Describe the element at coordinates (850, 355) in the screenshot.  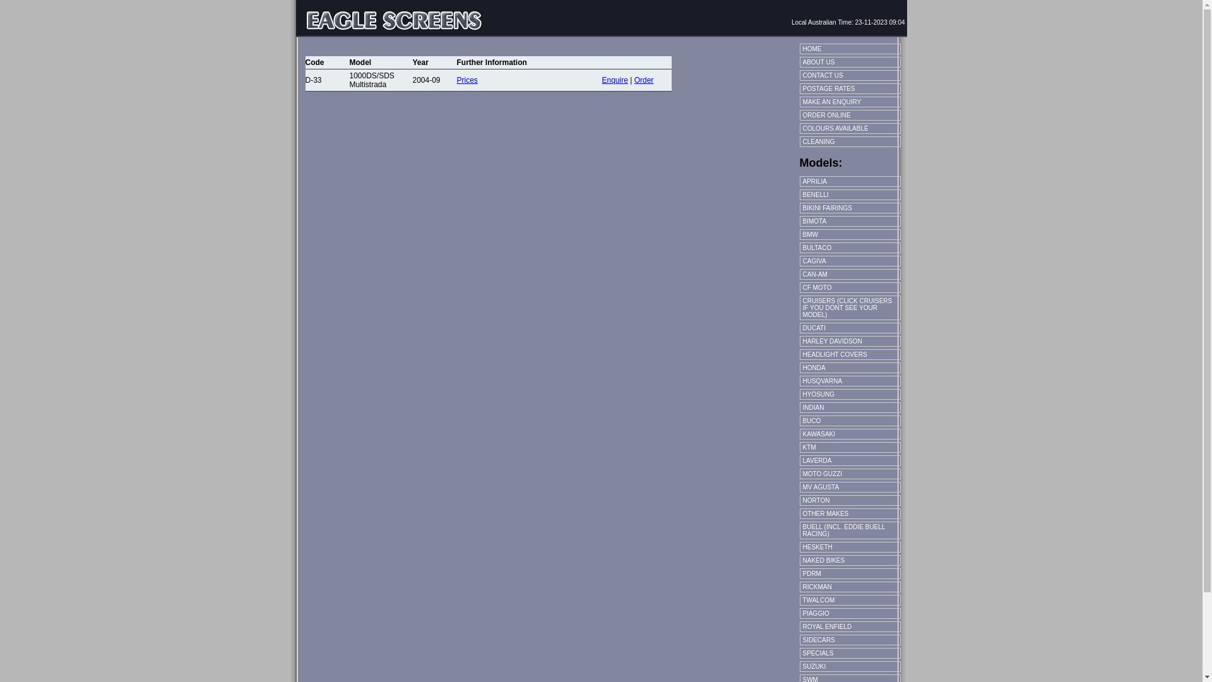
I see `HEADLIGHT COVERS` at that location.